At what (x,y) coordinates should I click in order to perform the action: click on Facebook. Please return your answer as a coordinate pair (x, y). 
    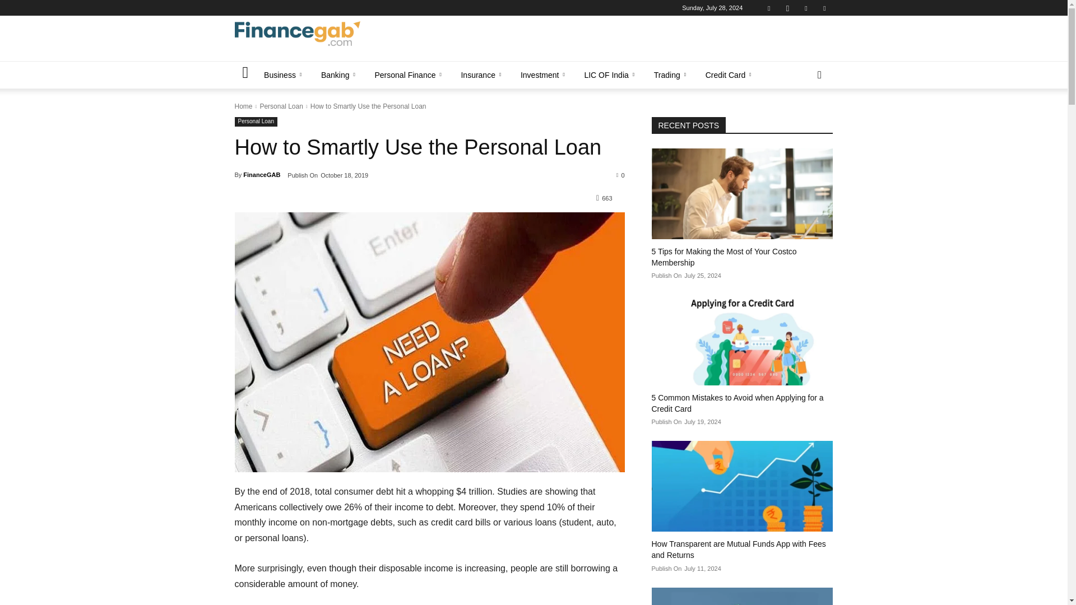
    Looking at the image, I should click on (769, 8).